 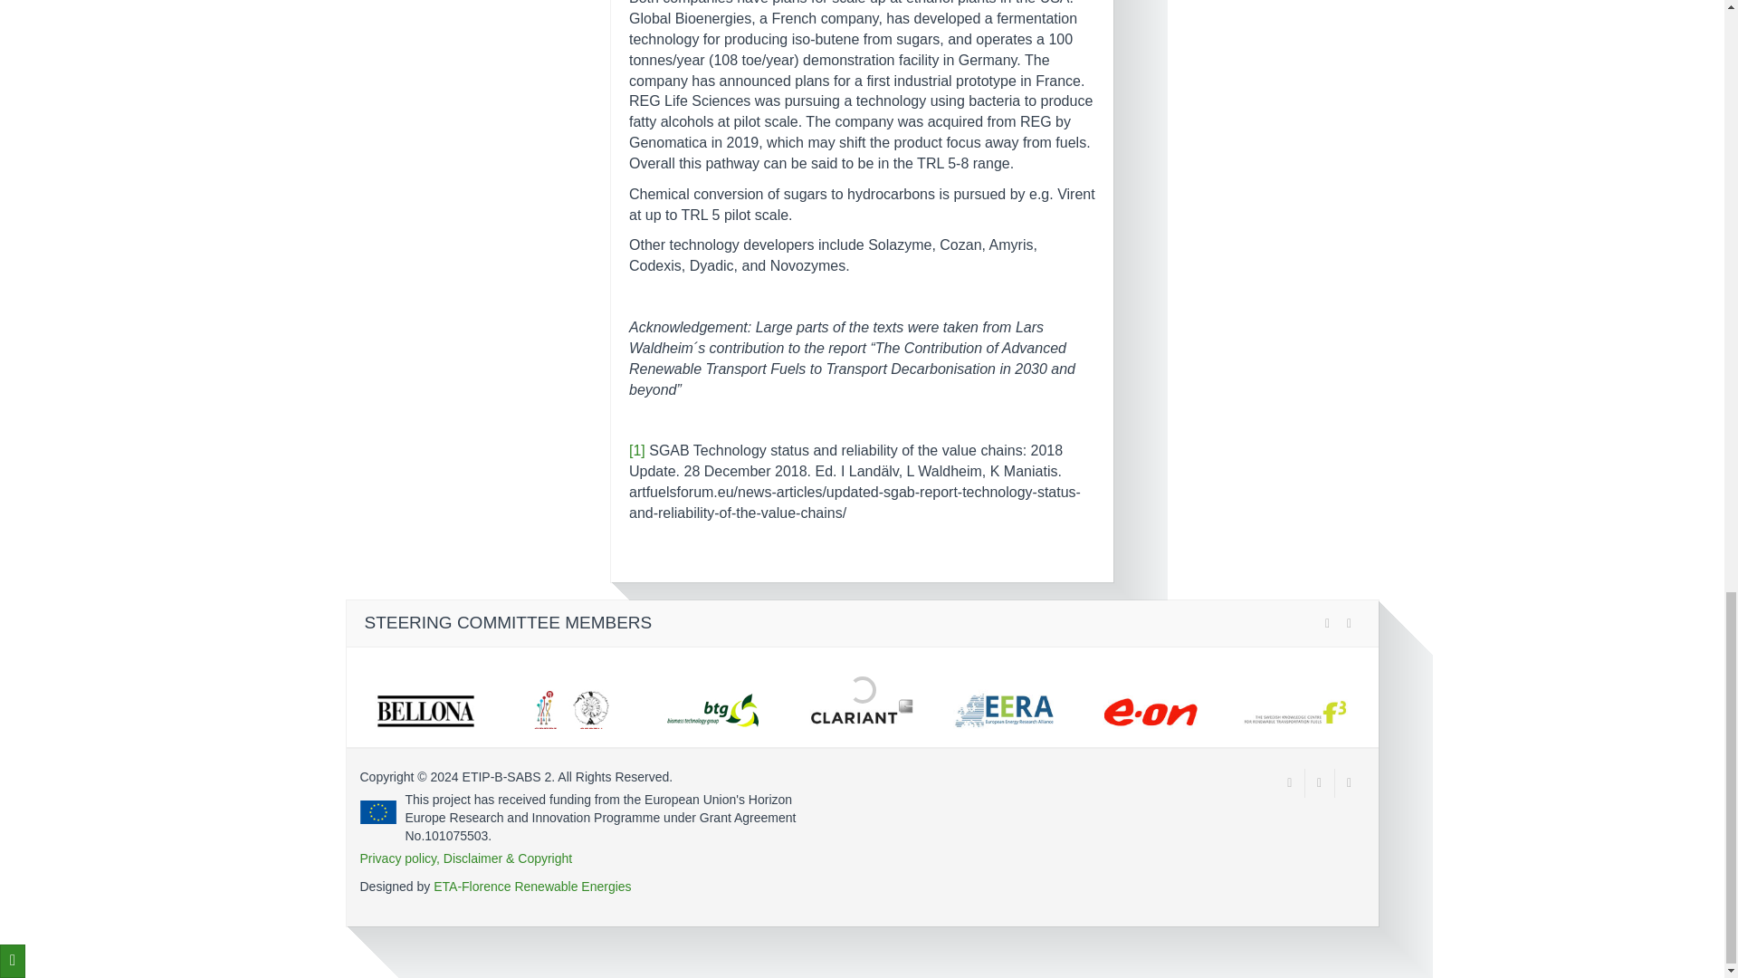 I want to click on YouTube, so click(x=1320, y=782).